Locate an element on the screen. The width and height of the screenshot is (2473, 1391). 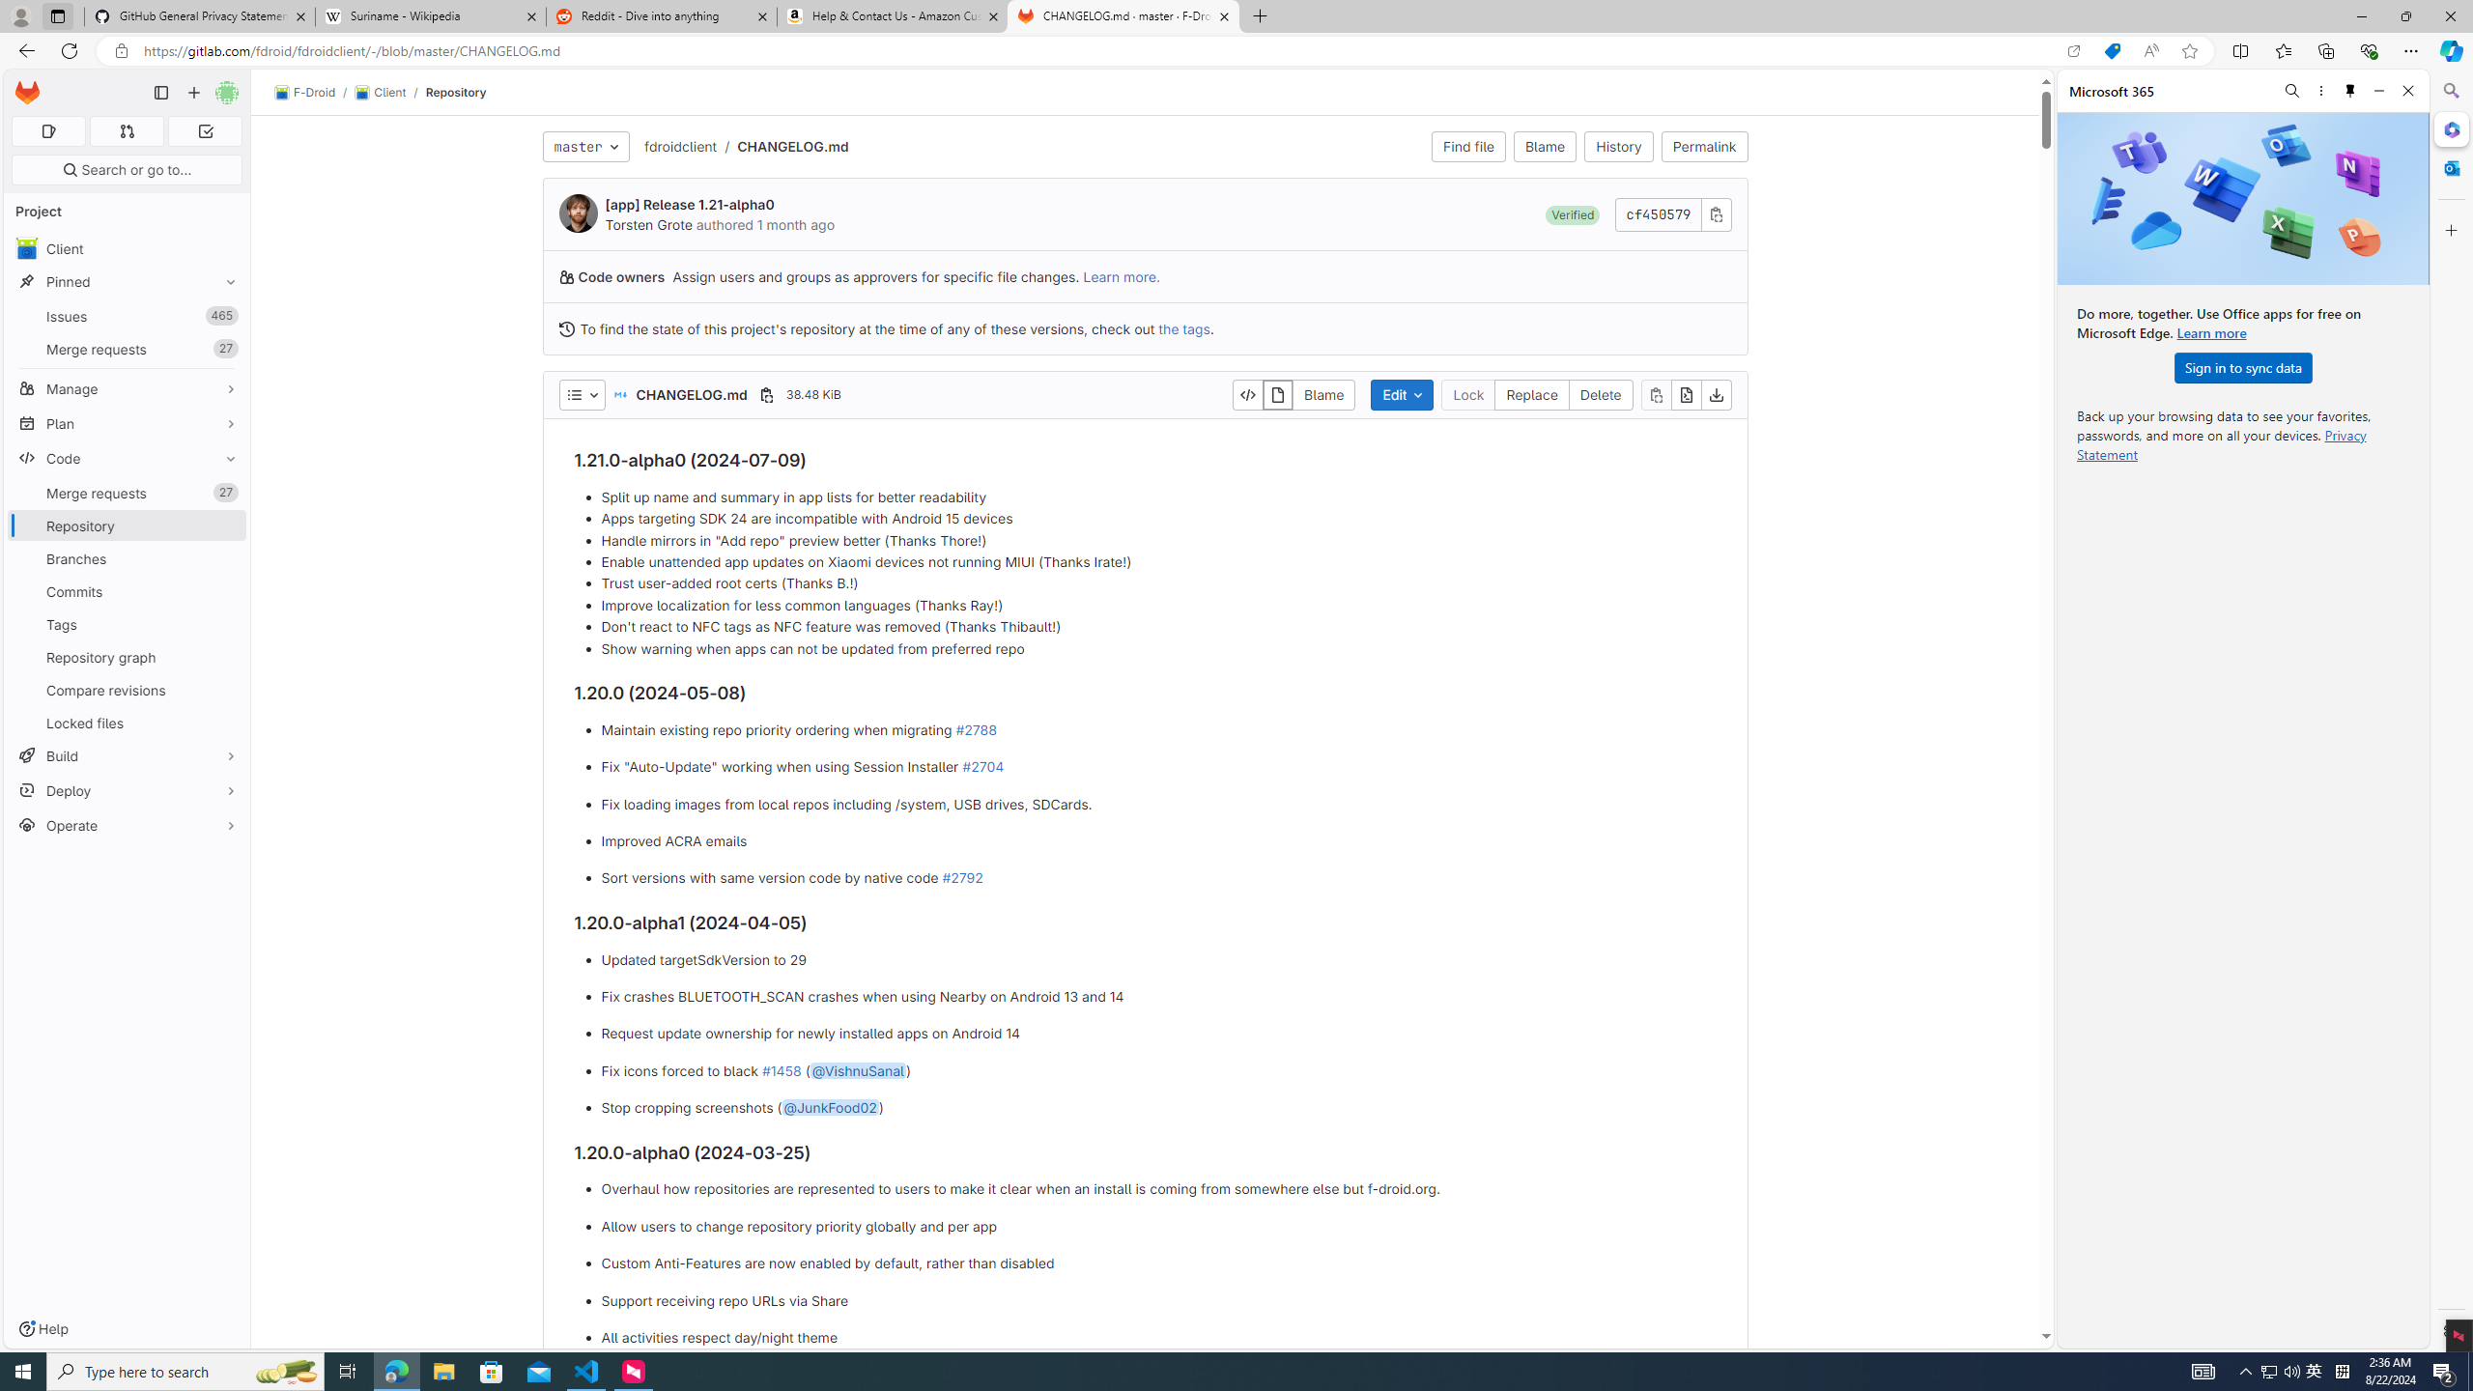
Suriname - Wikipedia is located at coordinates (430, 16).